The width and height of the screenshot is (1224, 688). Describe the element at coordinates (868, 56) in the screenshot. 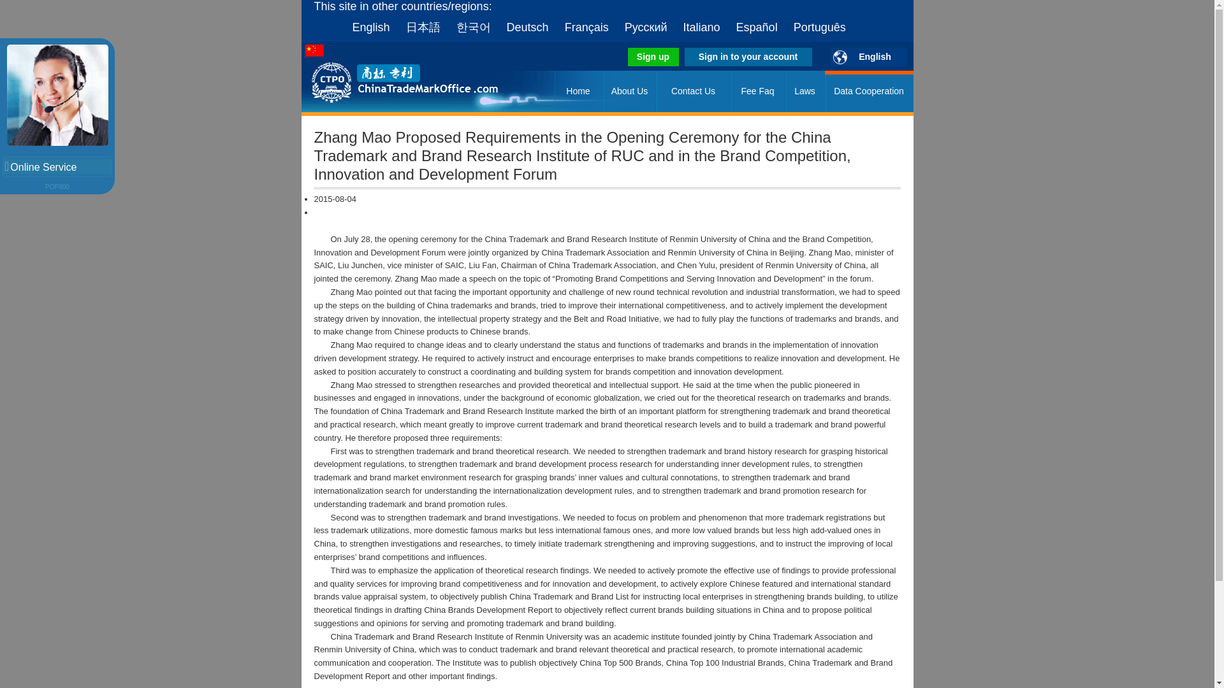

I see `English` at that location.